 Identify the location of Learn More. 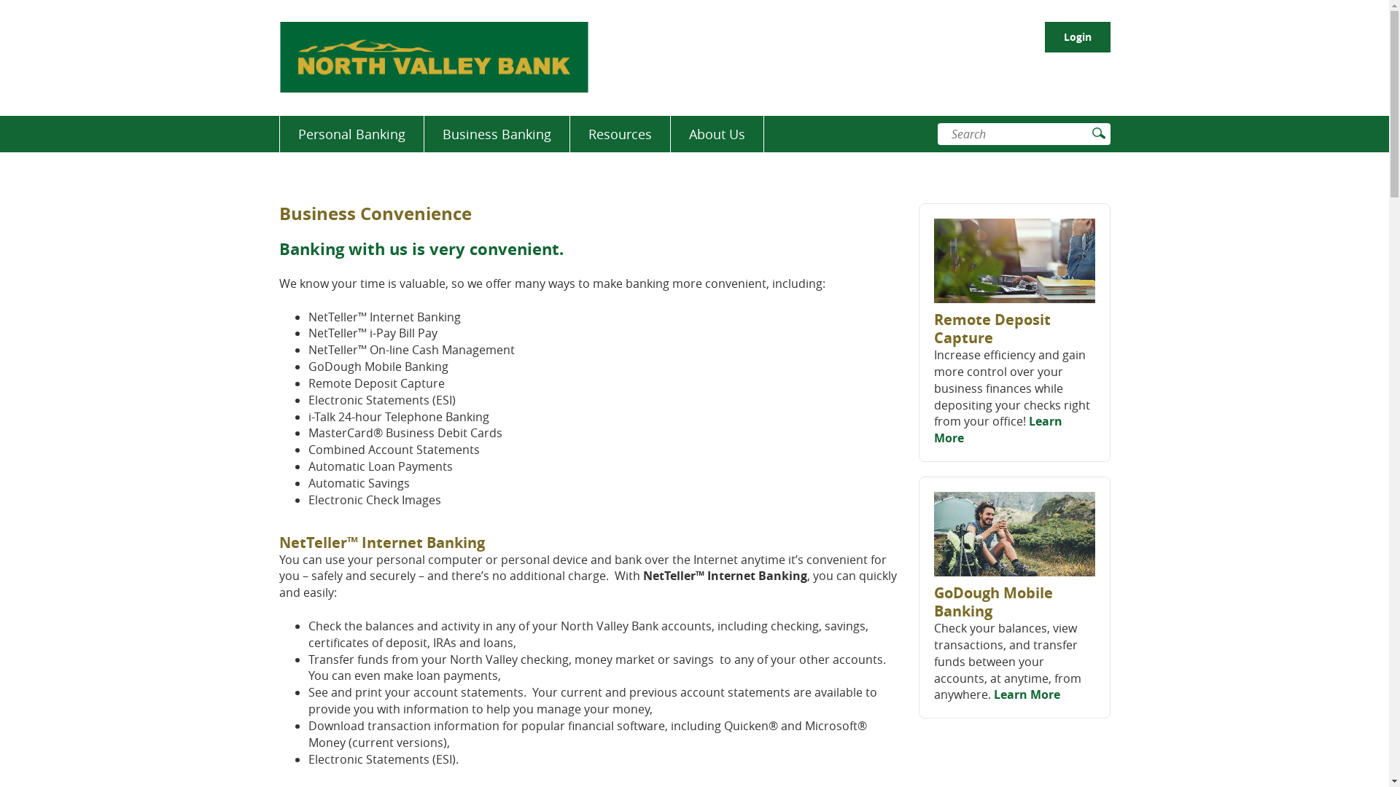
(998, 430).